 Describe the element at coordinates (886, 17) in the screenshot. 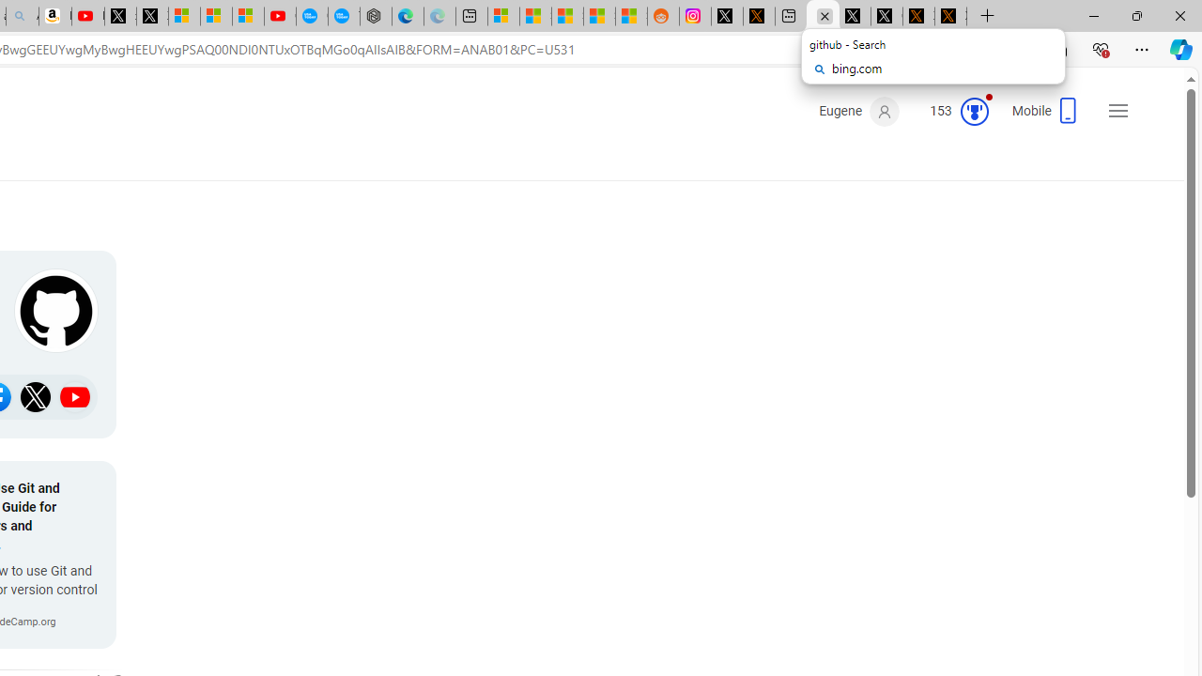

I see `GitHub (@github) / X` at that location.